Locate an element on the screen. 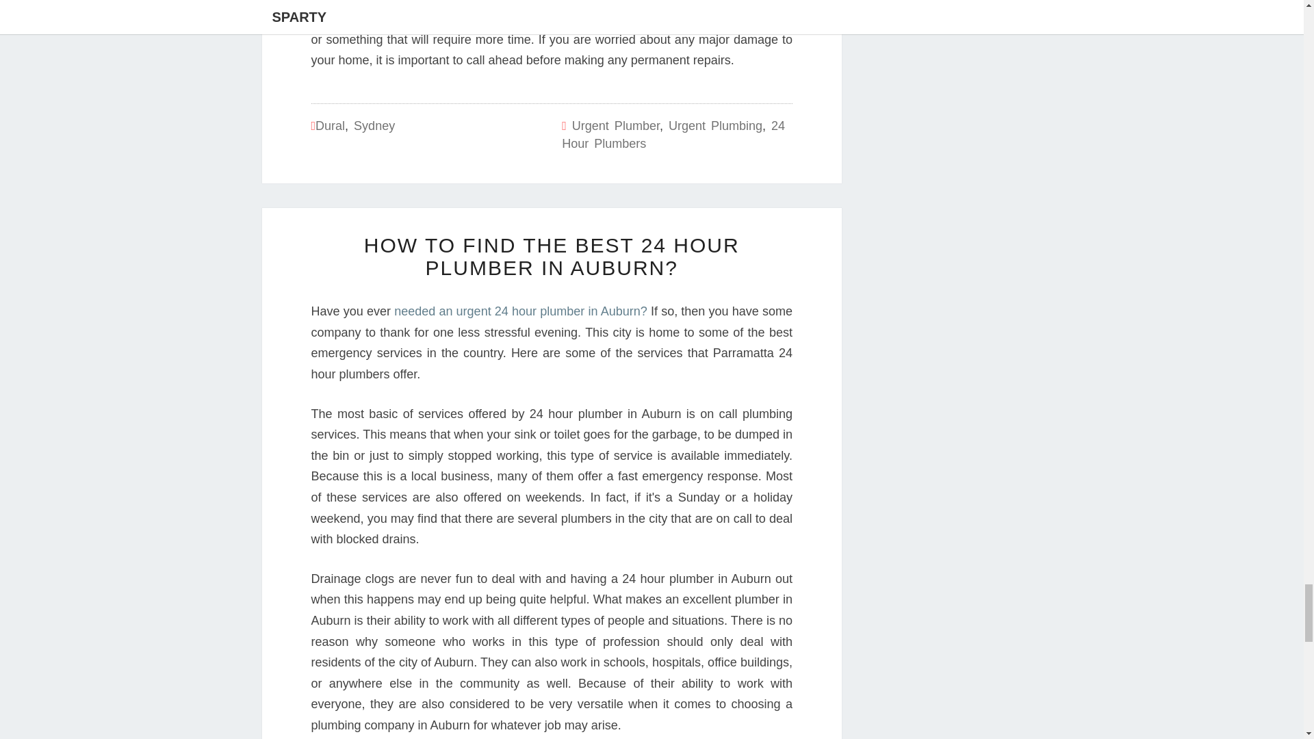 The width and height of the screenshot is (1314, 739). Sydney is located at coordinates (374, 126).